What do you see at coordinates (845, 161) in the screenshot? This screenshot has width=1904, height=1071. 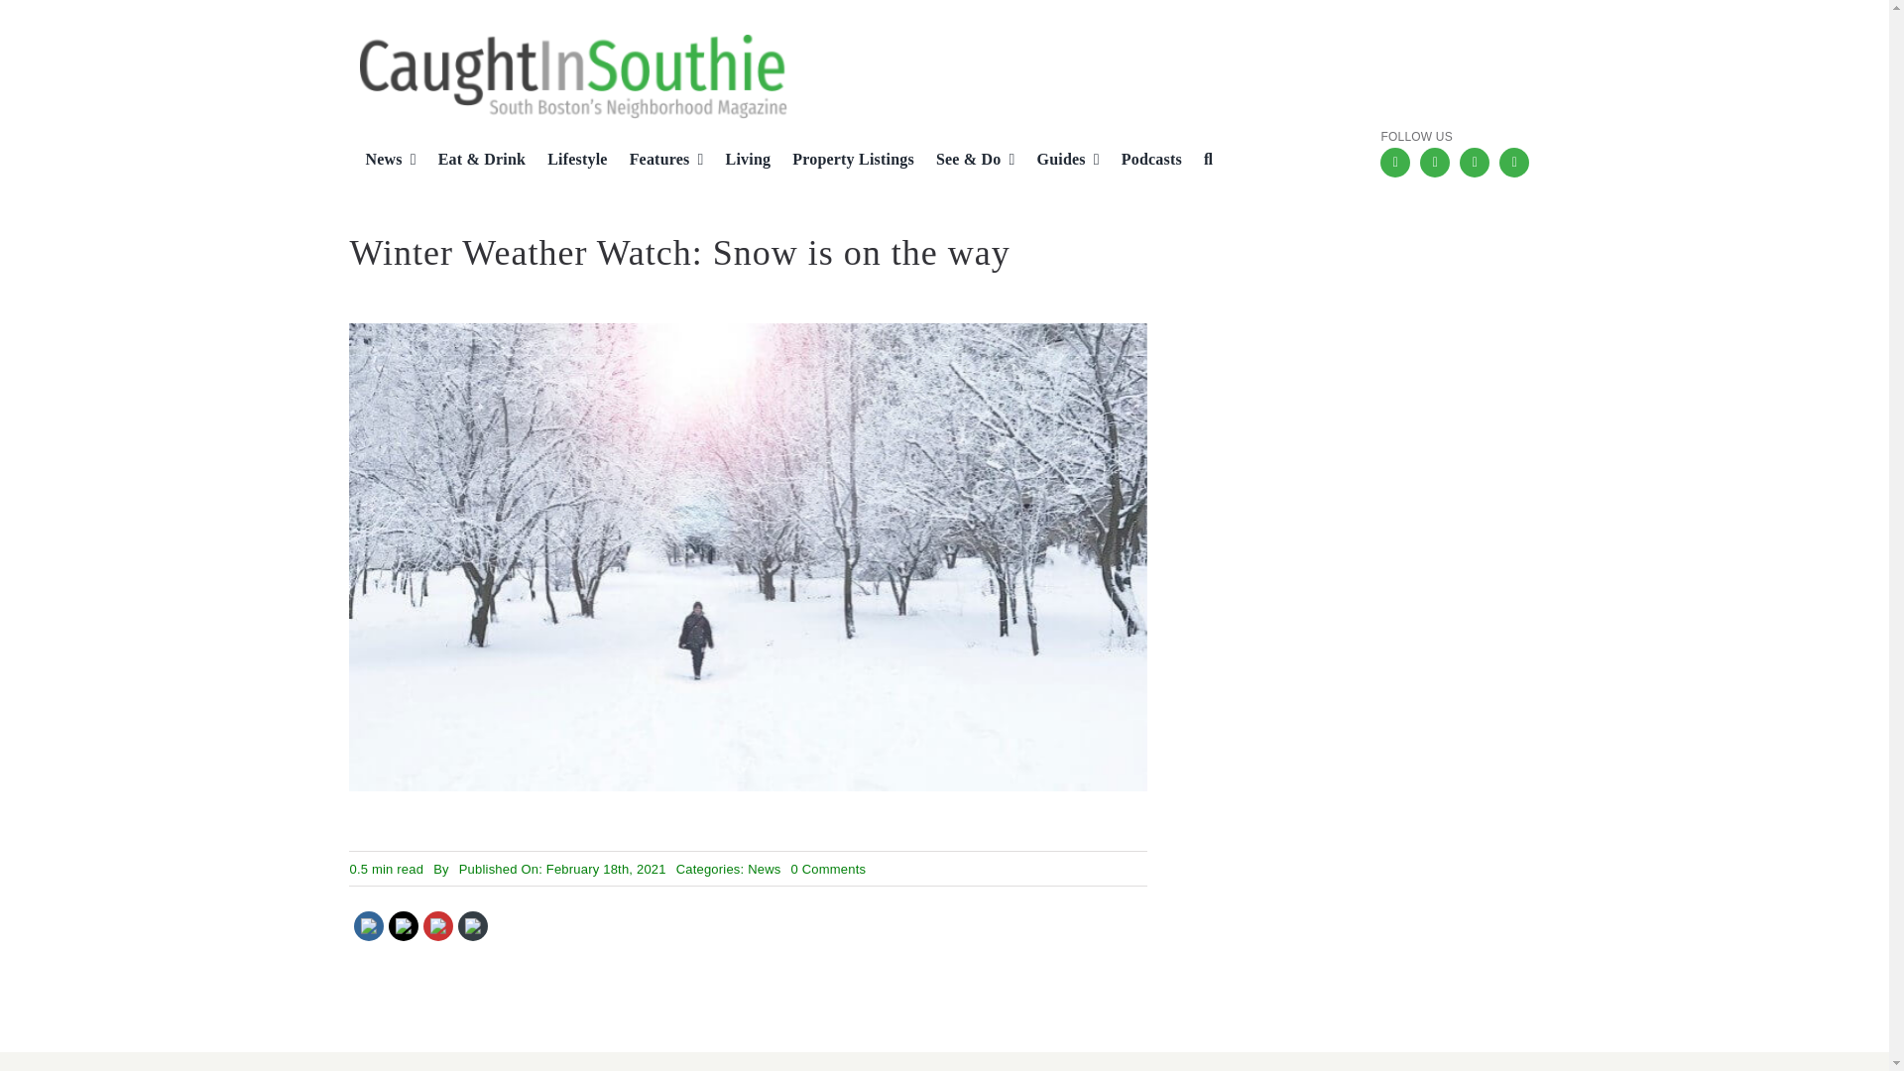 I see `Property Listings` at bounding box center [845, 161].